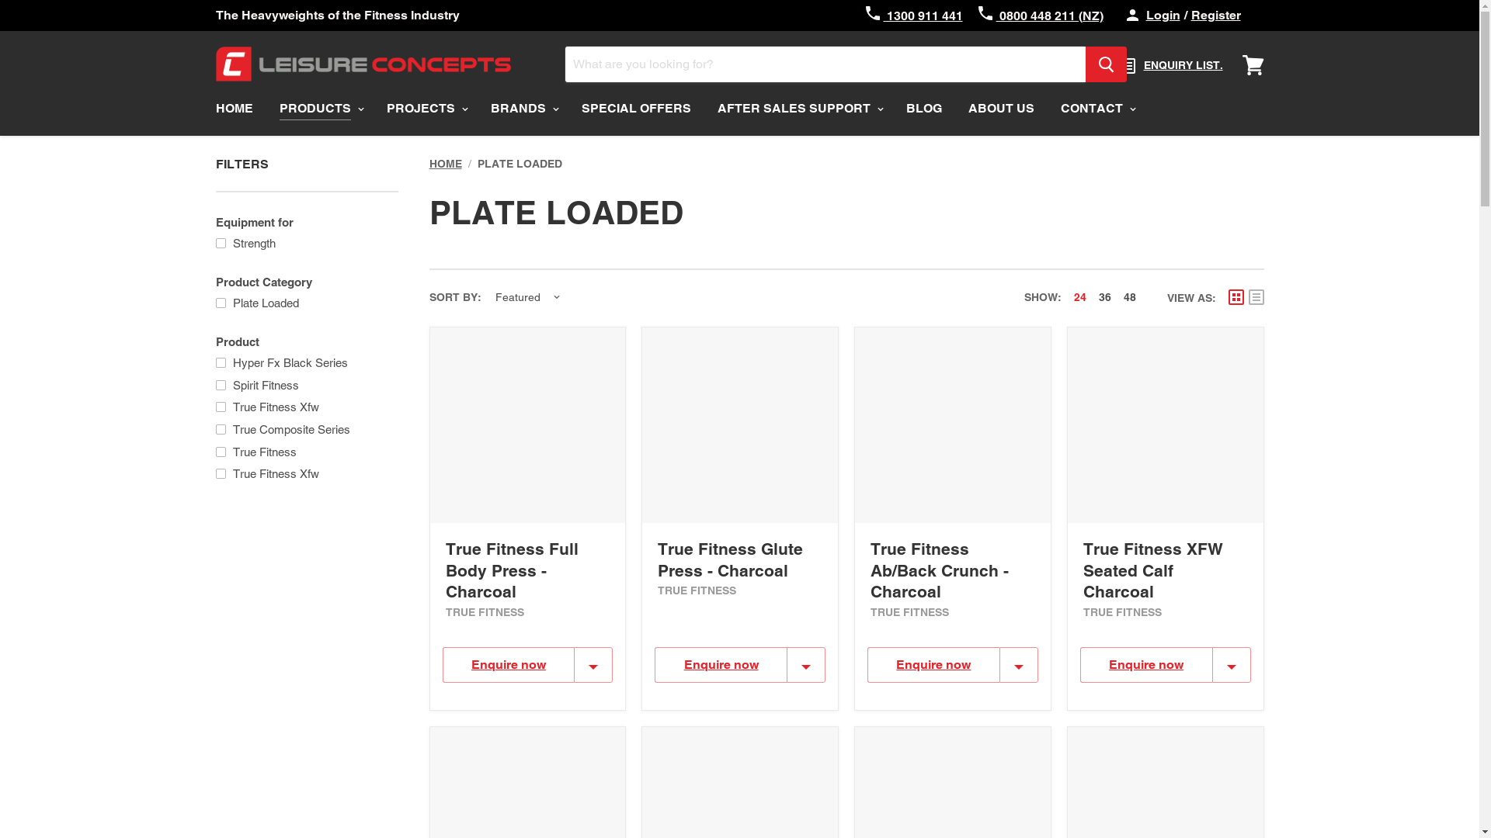 This screenshot has height=838, width=1491. I want to click on True Fitness Glute Press - Charcoal, so click(730, 559).